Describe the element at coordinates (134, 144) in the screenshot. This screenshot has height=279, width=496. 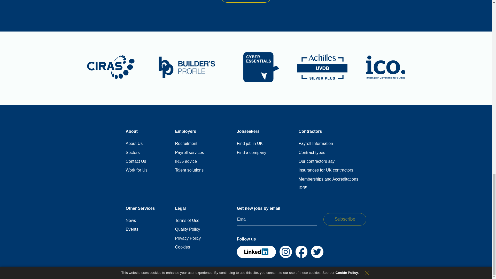
I see `About Us` at that location.